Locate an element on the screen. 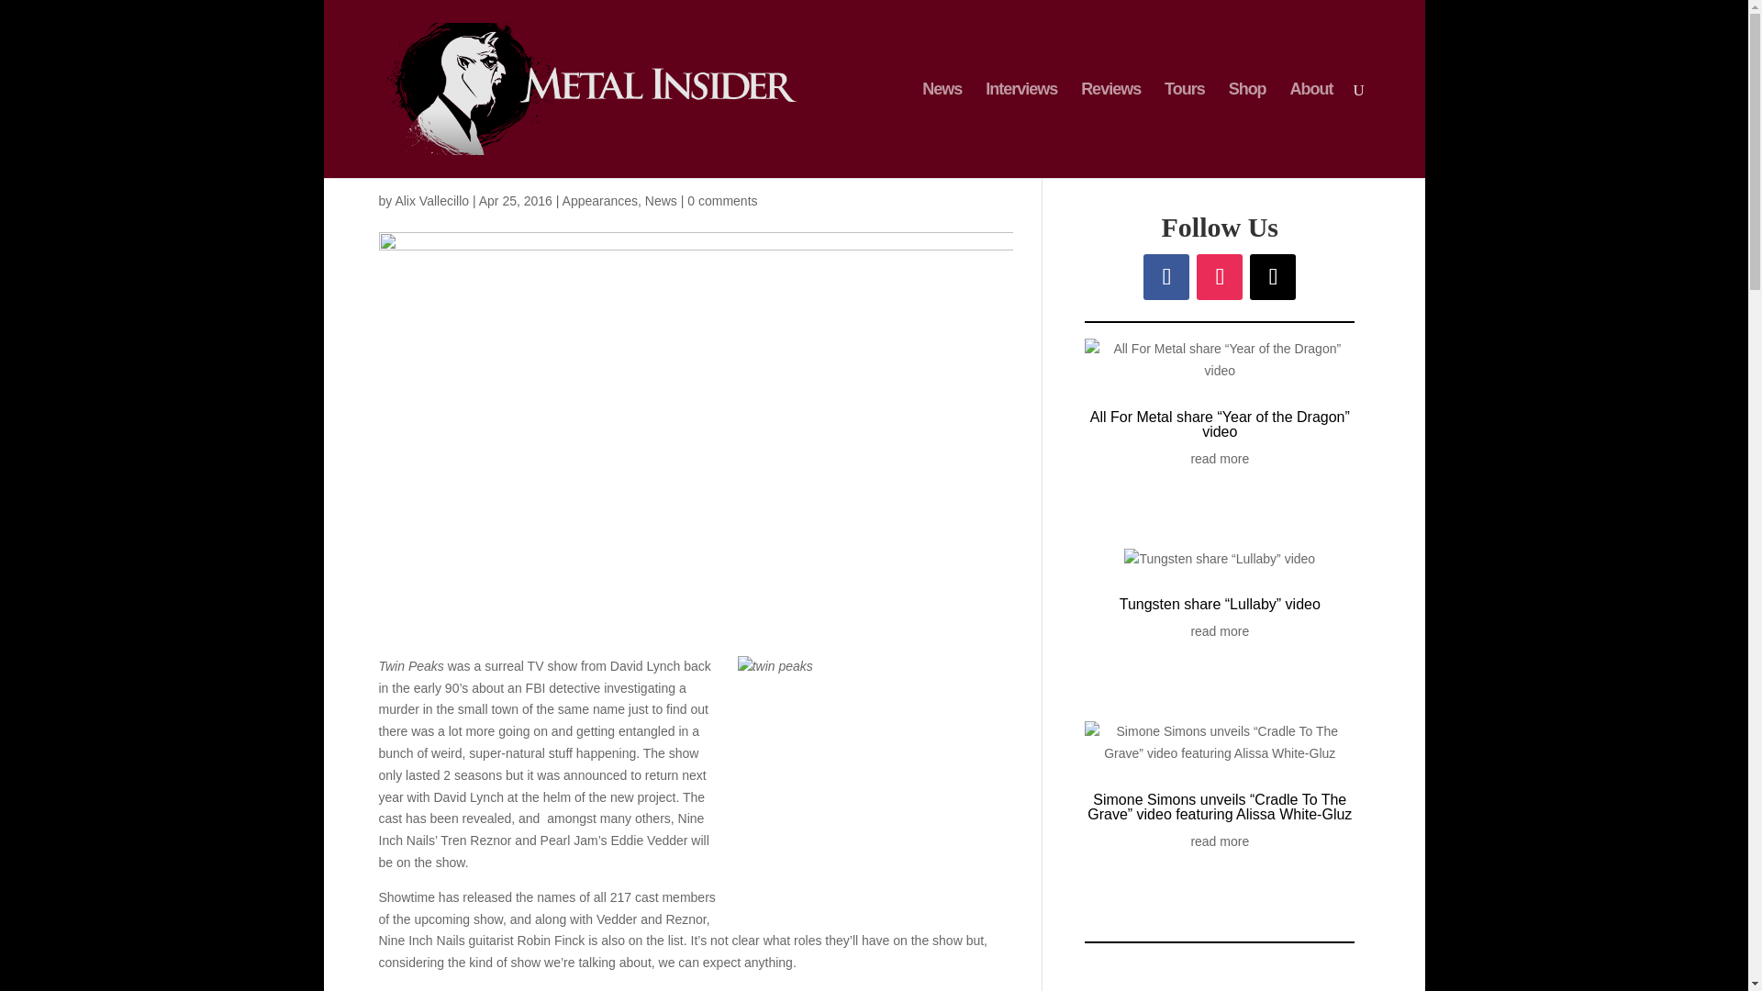  Alix Vallecillo is located at coordinates (431, 200).